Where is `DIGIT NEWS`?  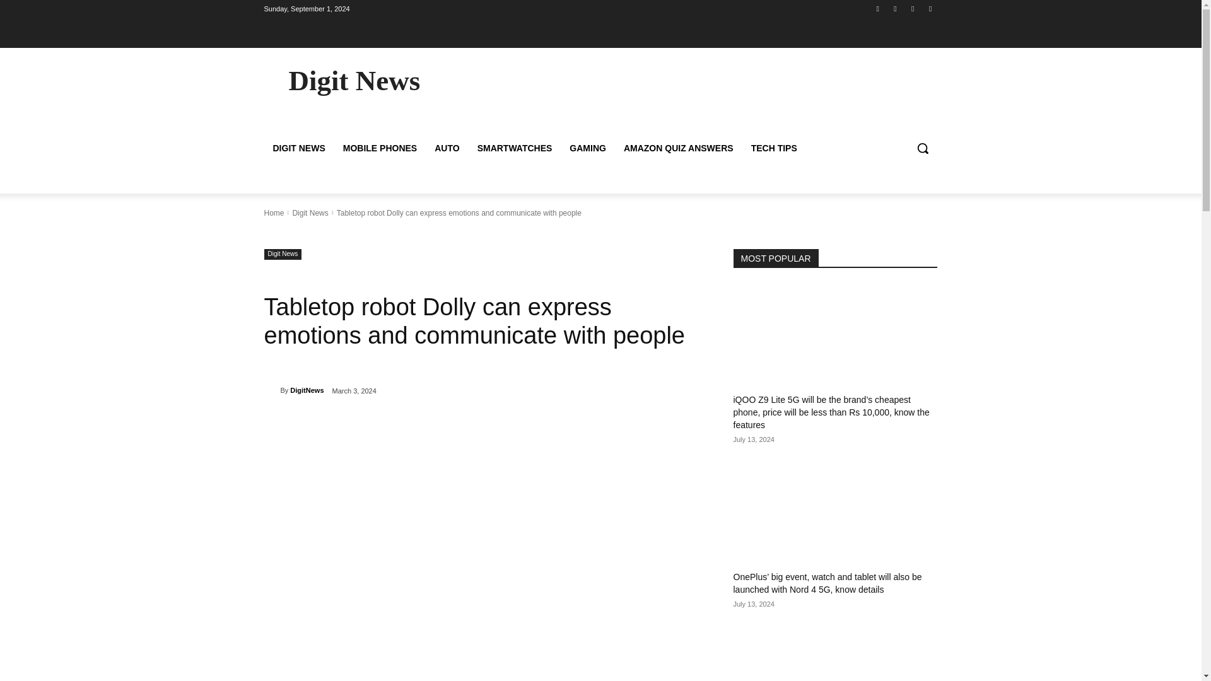 DIGIT NEWS is located at coordinates (299, 148).